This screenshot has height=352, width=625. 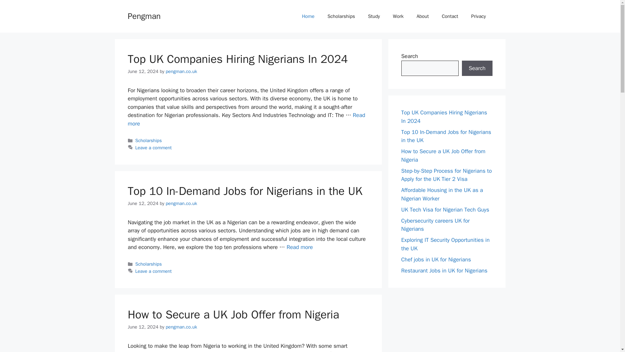 What do you see at coordinates (181, 327) in the screenshot?
I see `View all posts by pengman.co.uk` at bounding box center [181, 327].